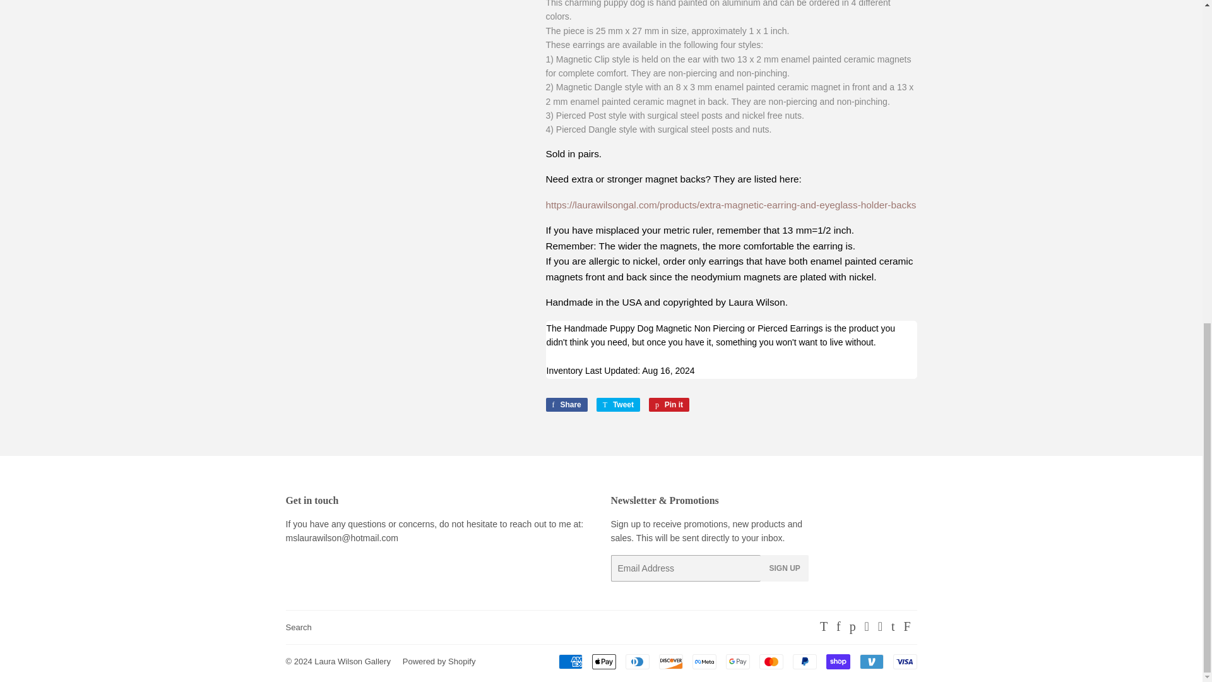 The image size is (1212, 682). Describe the element at coordinates (603, 661) in the screenshot. I see `Apple Pay` at that location.